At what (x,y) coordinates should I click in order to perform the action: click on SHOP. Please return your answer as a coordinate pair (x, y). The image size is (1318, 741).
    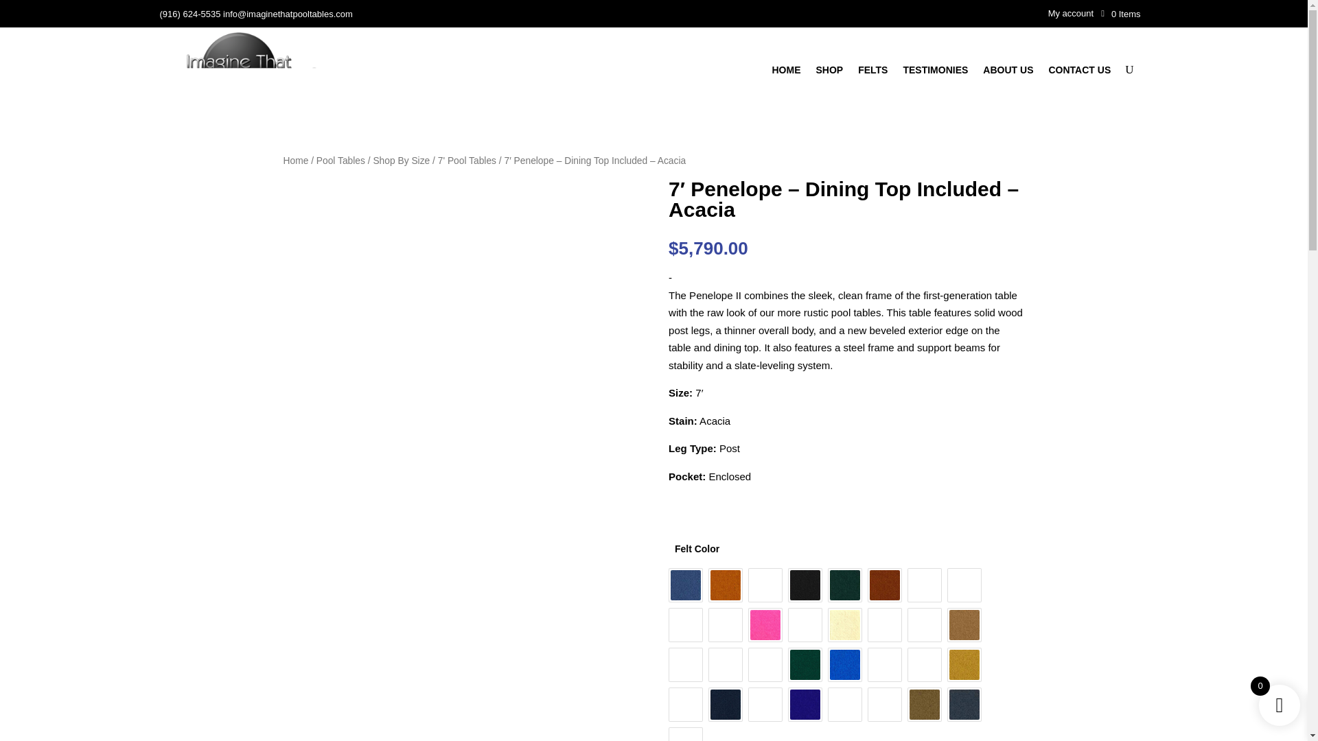
    Looking at the image, I should click on (829, 73).